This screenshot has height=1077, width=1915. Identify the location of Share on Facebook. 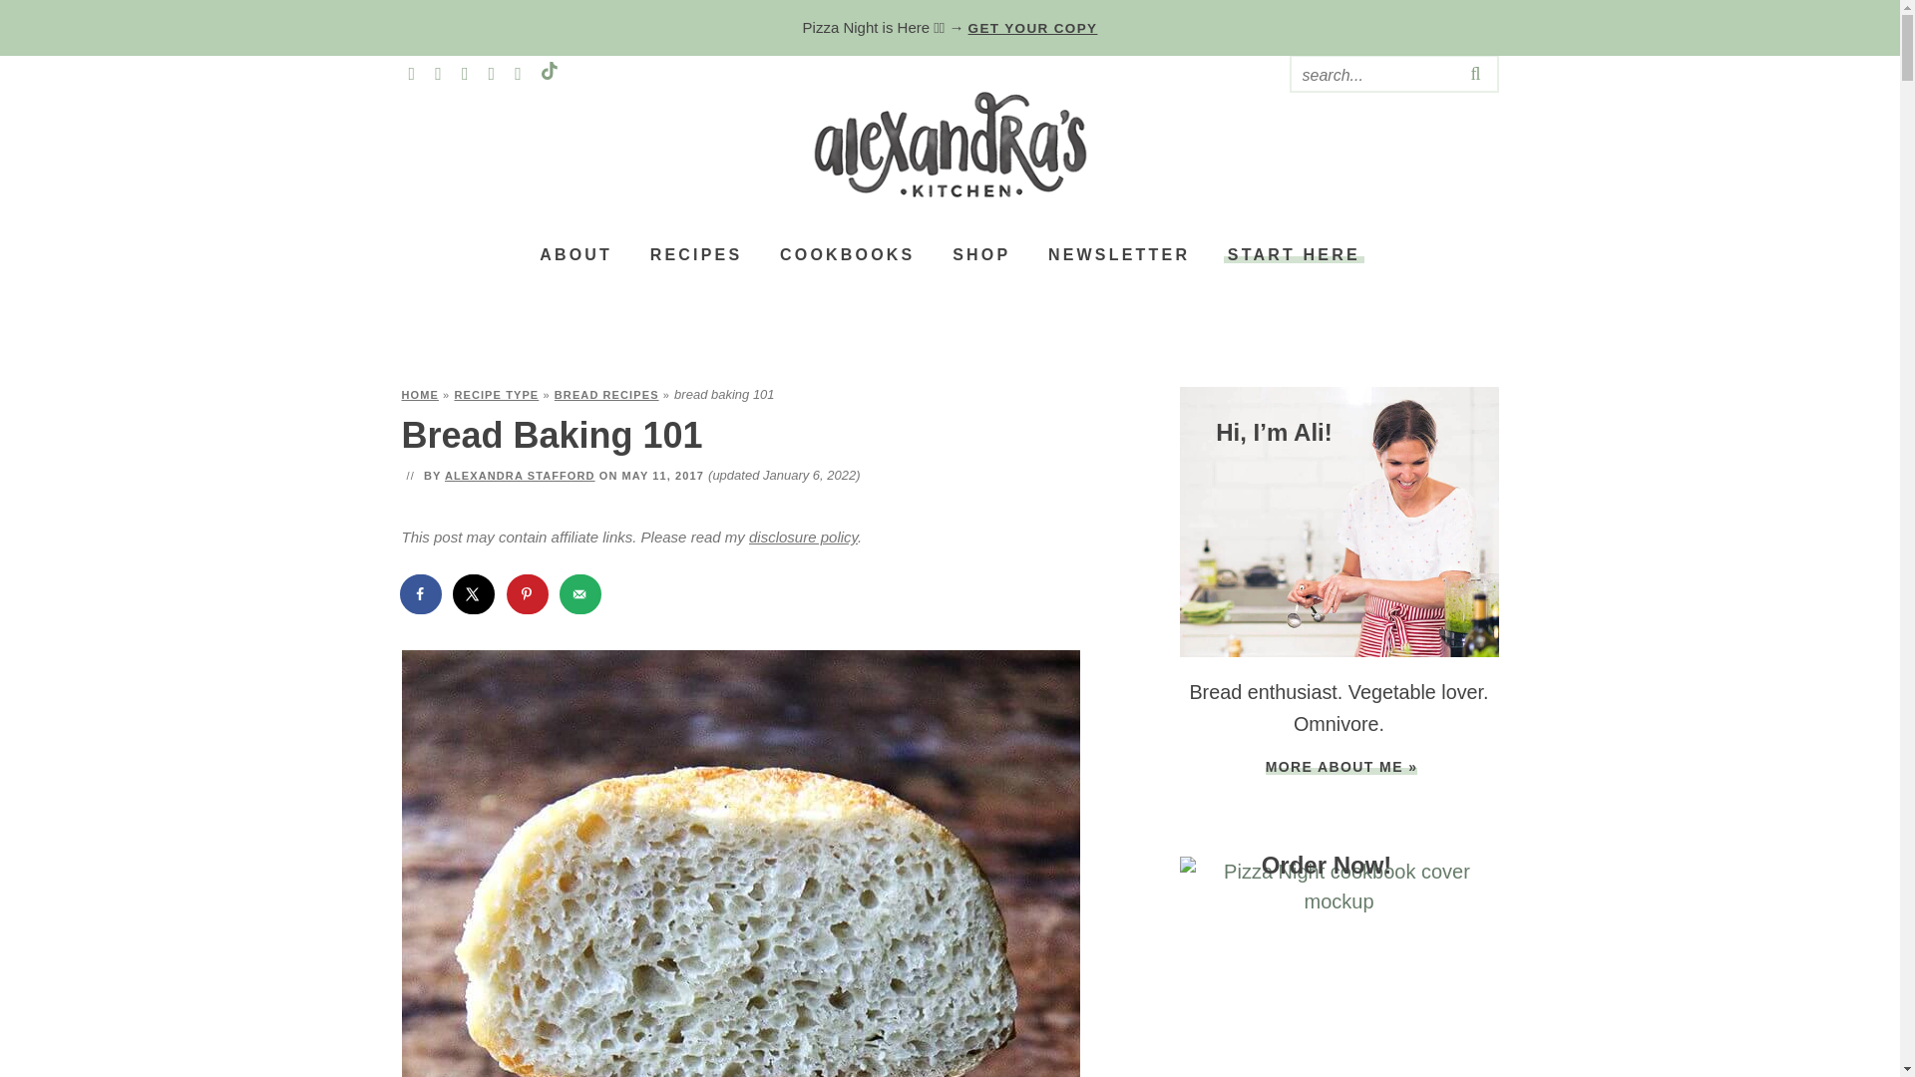
(420, 593).